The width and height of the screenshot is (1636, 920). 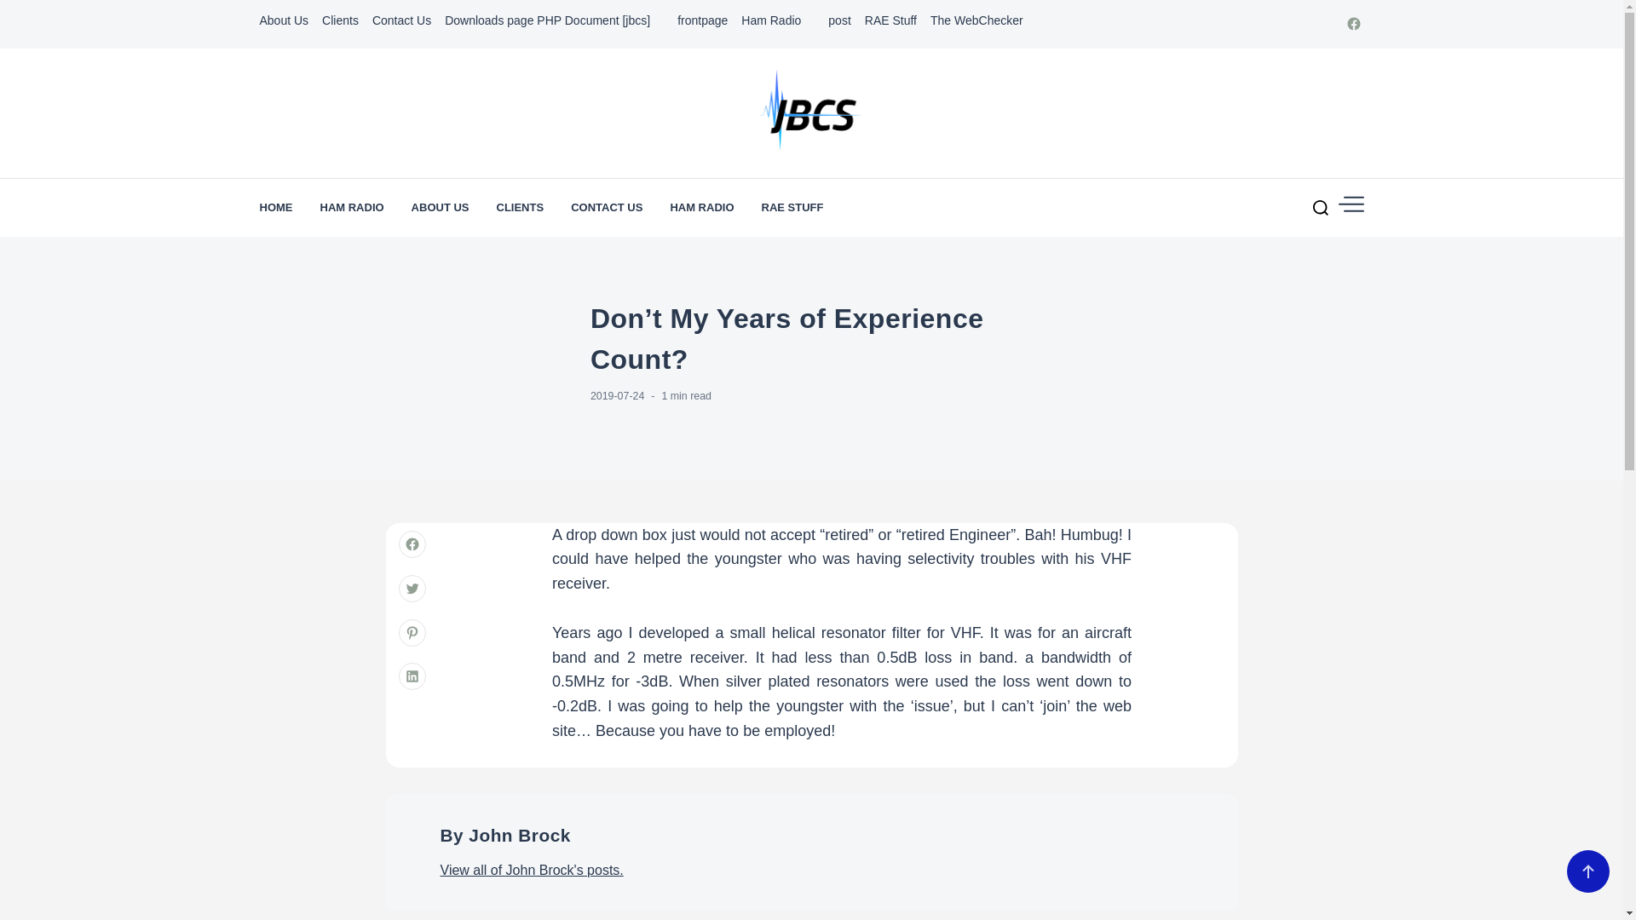 What do you see at coordinates (617, 395) in the screenshot?
I see `2019-07-24` at bounding box center [617, 395].